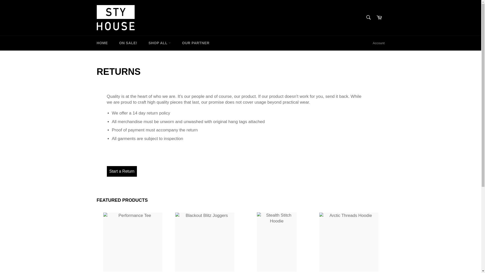 This screenshot has width=485, height=273. I want to click on HOME, so click(102, 43).